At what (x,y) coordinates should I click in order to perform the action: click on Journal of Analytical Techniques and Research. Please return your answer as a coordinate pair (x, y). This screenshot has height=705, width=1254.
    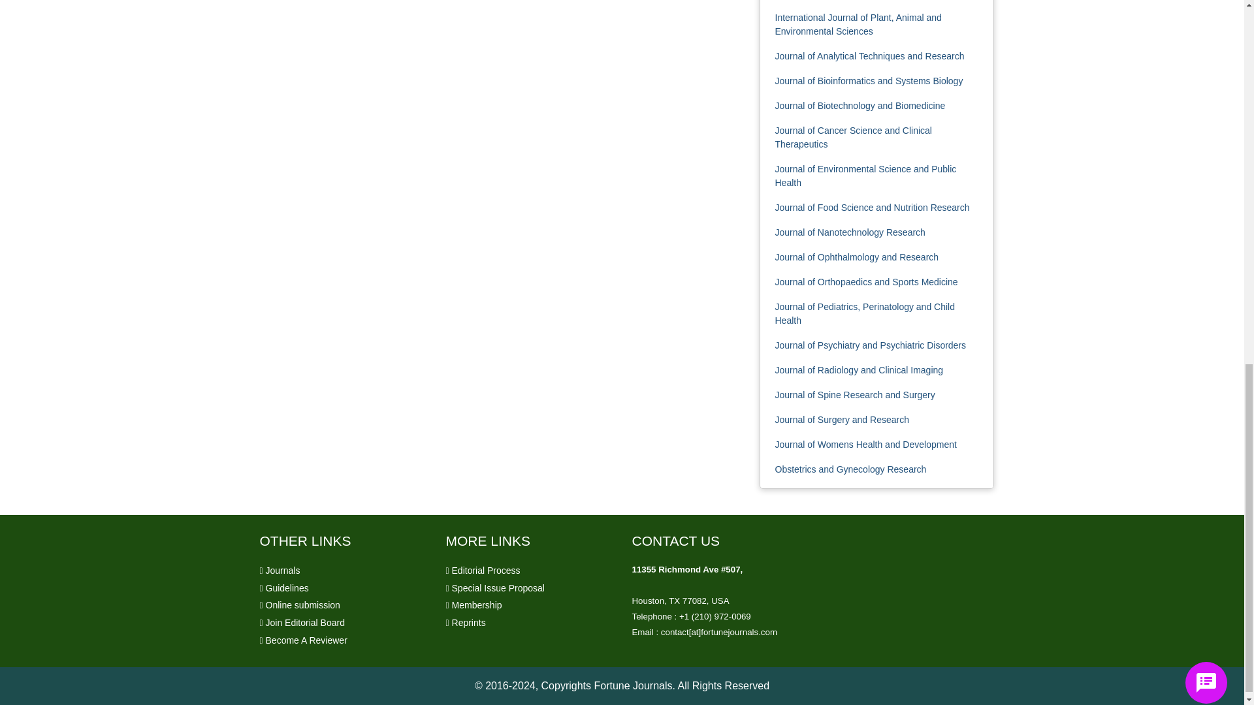
    Looking at the image, I should click on (869, 55).